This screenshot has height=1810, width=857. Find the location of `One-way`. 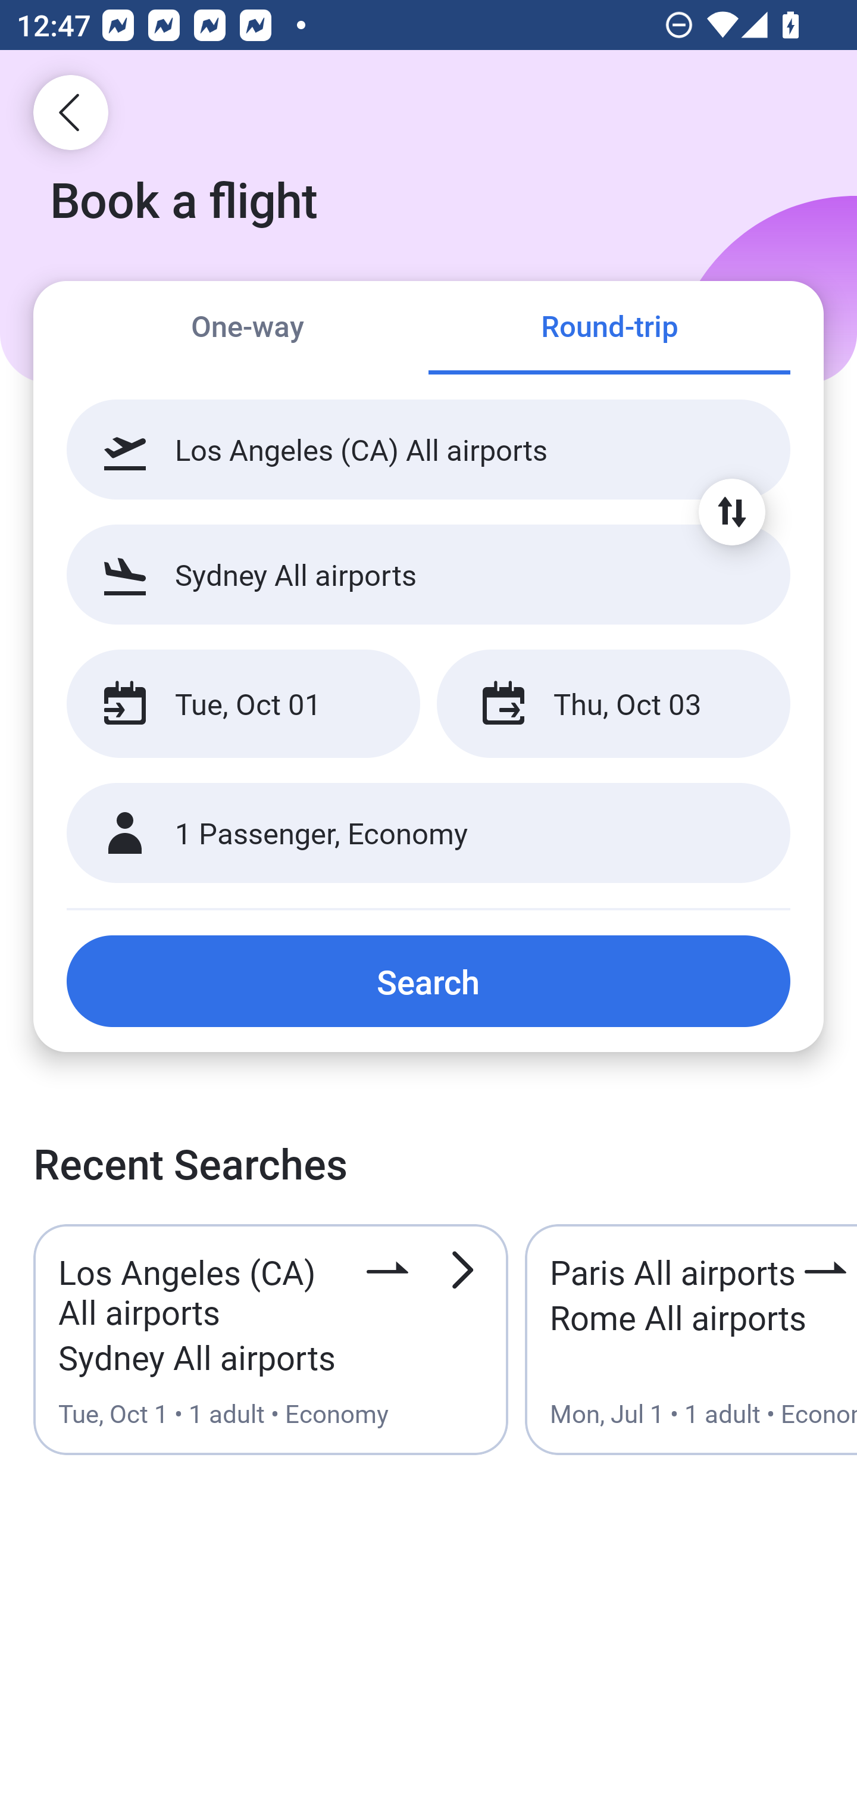

One-way is located at coordinates (248, 329).